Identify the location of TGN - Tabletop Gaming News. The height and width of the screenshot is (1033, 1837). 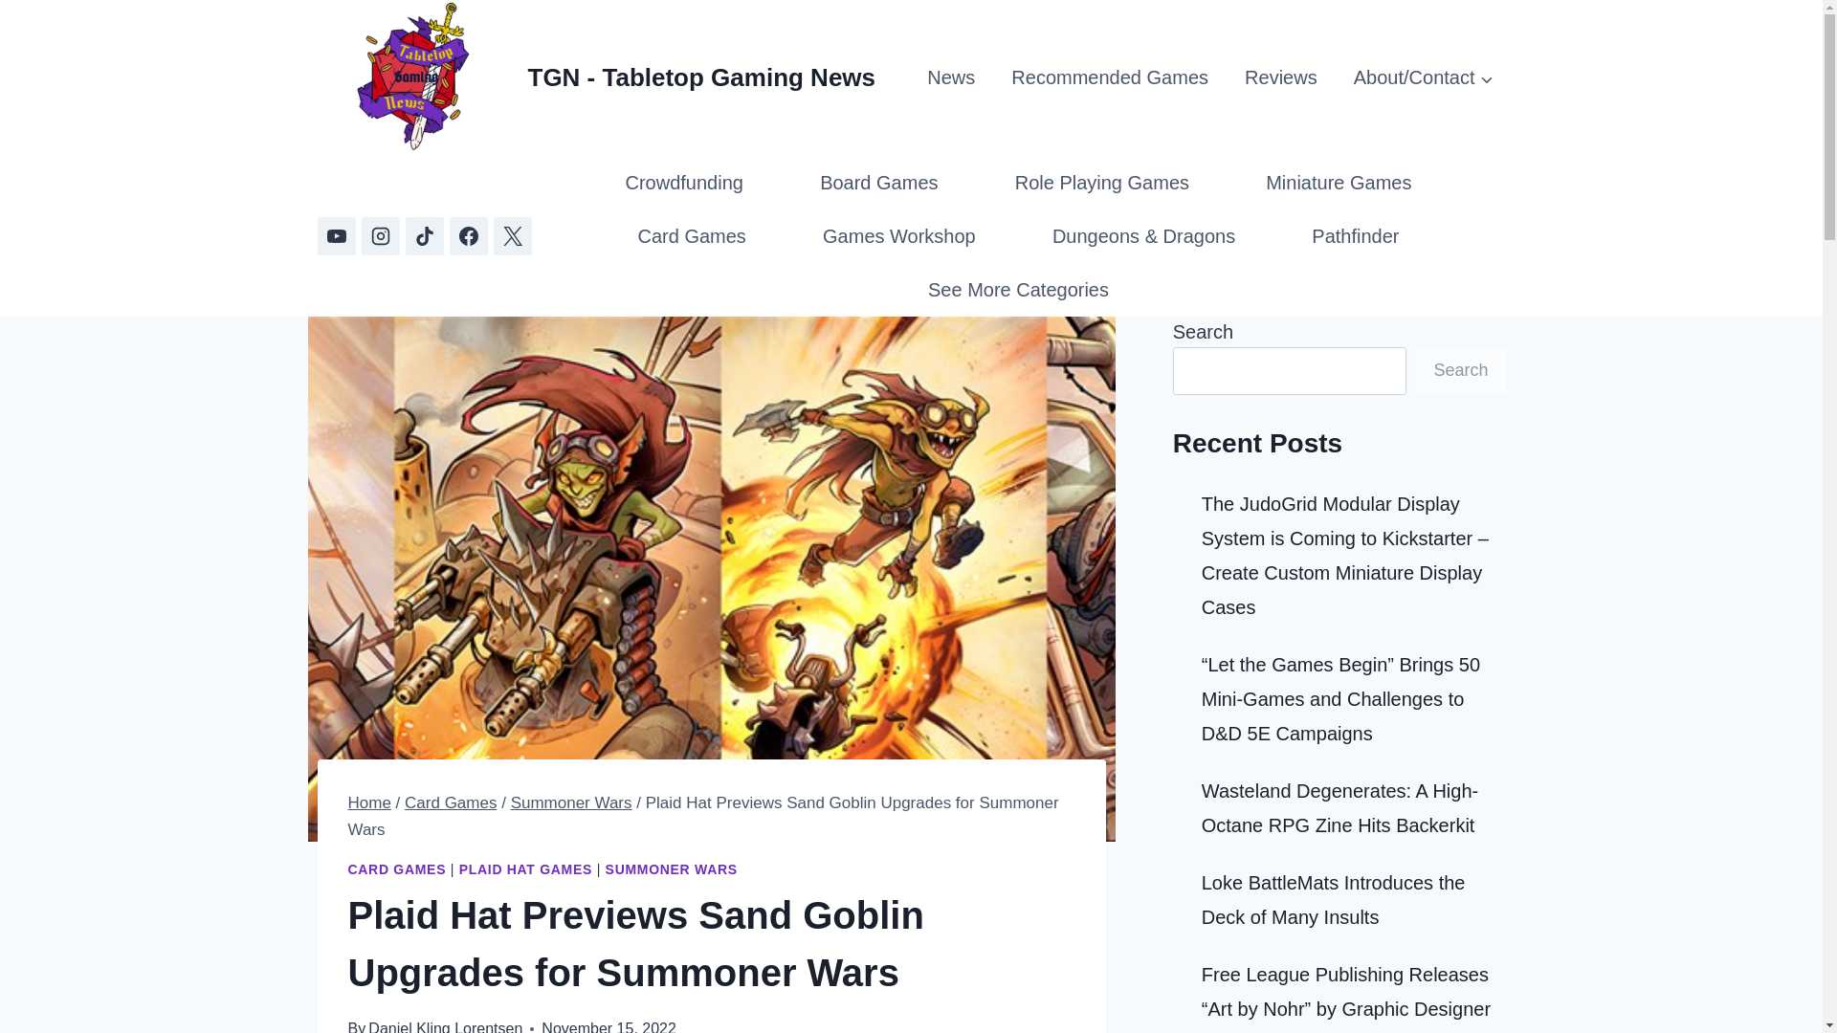
(597, 78).